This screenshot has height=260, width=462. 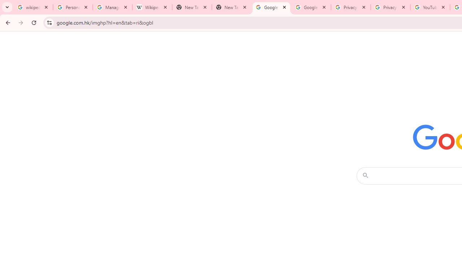 What do you see at coordinates (430, 7) in the screenshot?
I see `YouTube` at bounding box center [430, 7].